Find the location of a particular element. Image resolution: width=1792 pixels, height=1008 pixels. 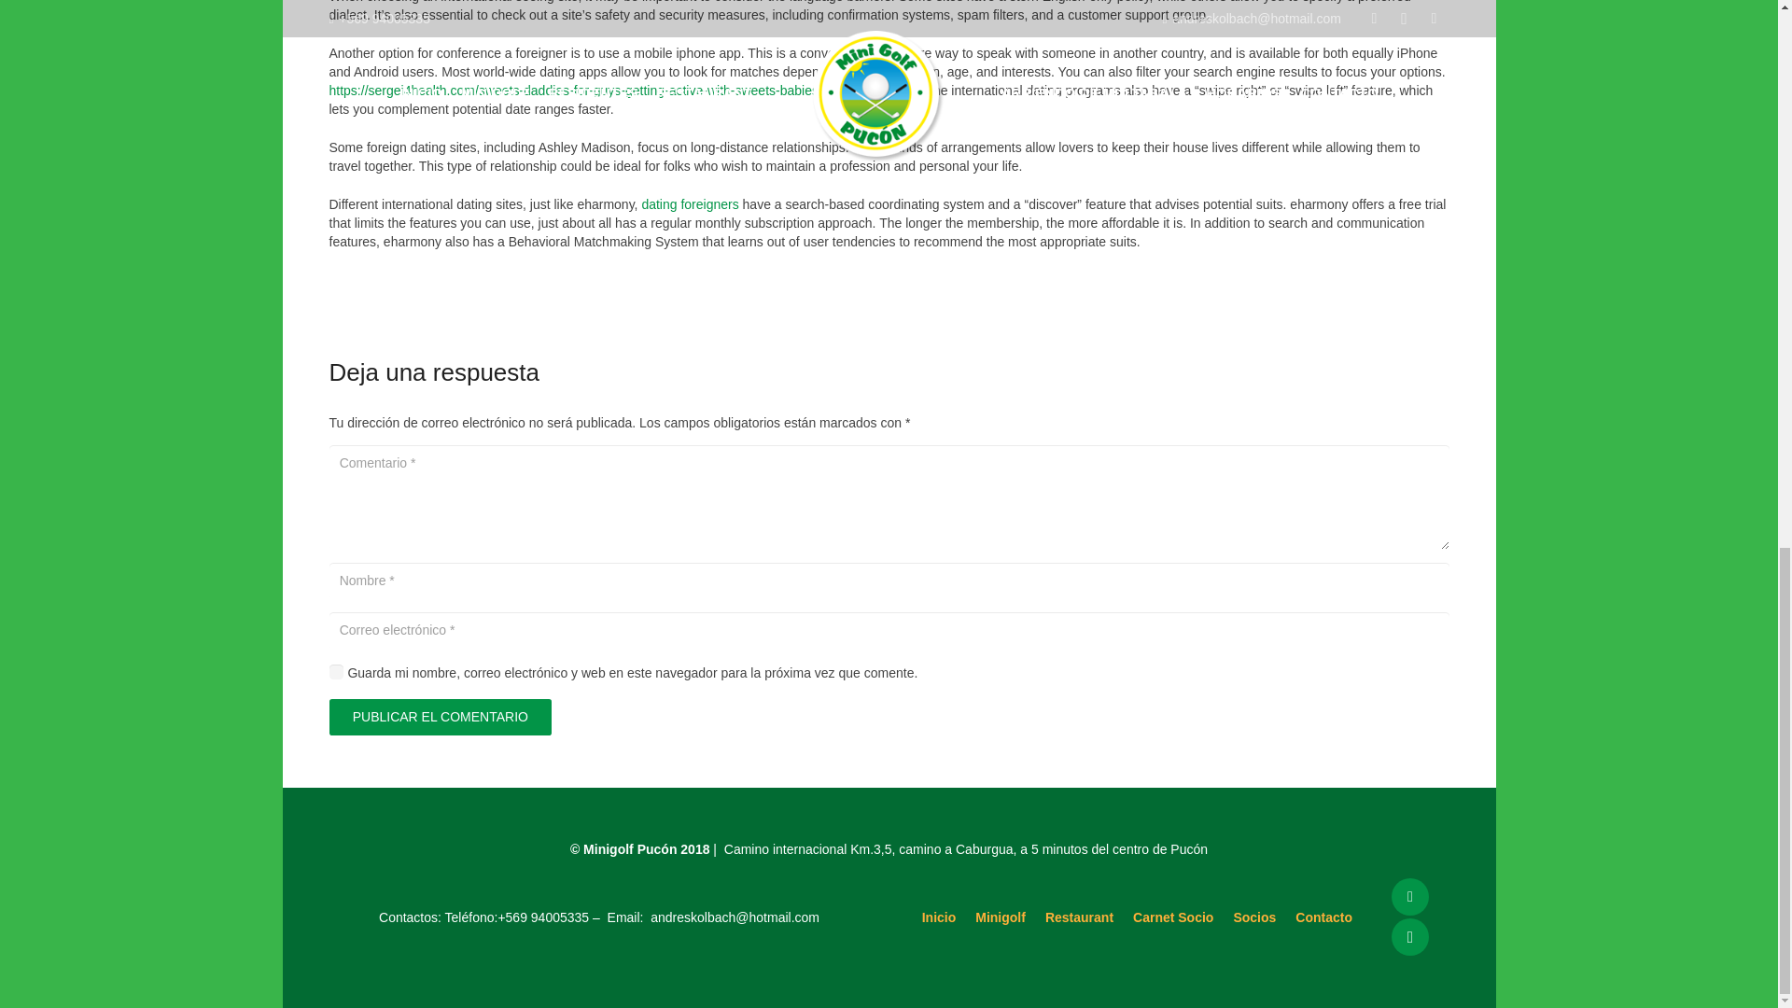

Facebook is located at coordinates (1409, 896).